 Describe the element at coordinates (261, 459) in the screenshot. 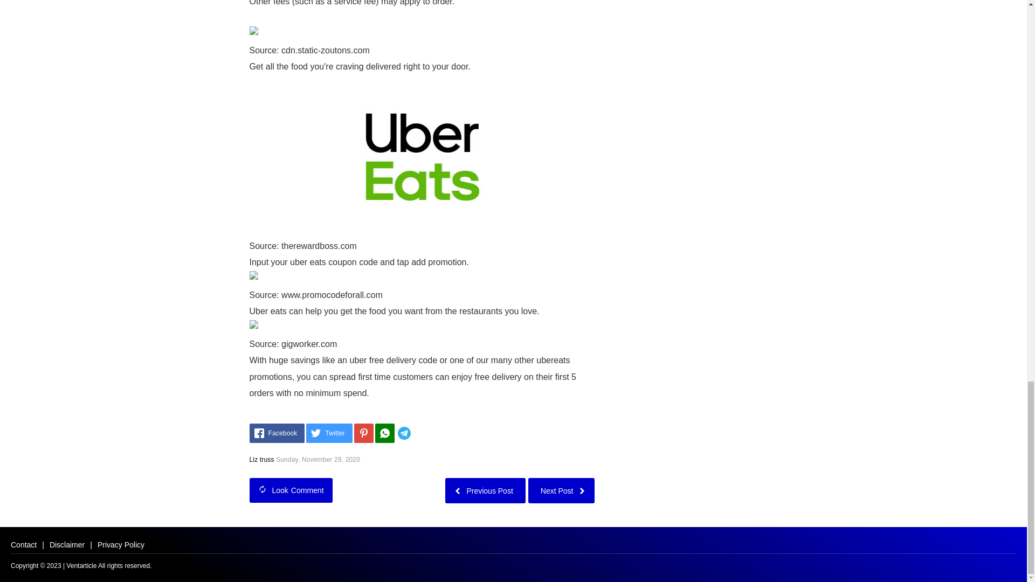

I see `author profile` at that location.